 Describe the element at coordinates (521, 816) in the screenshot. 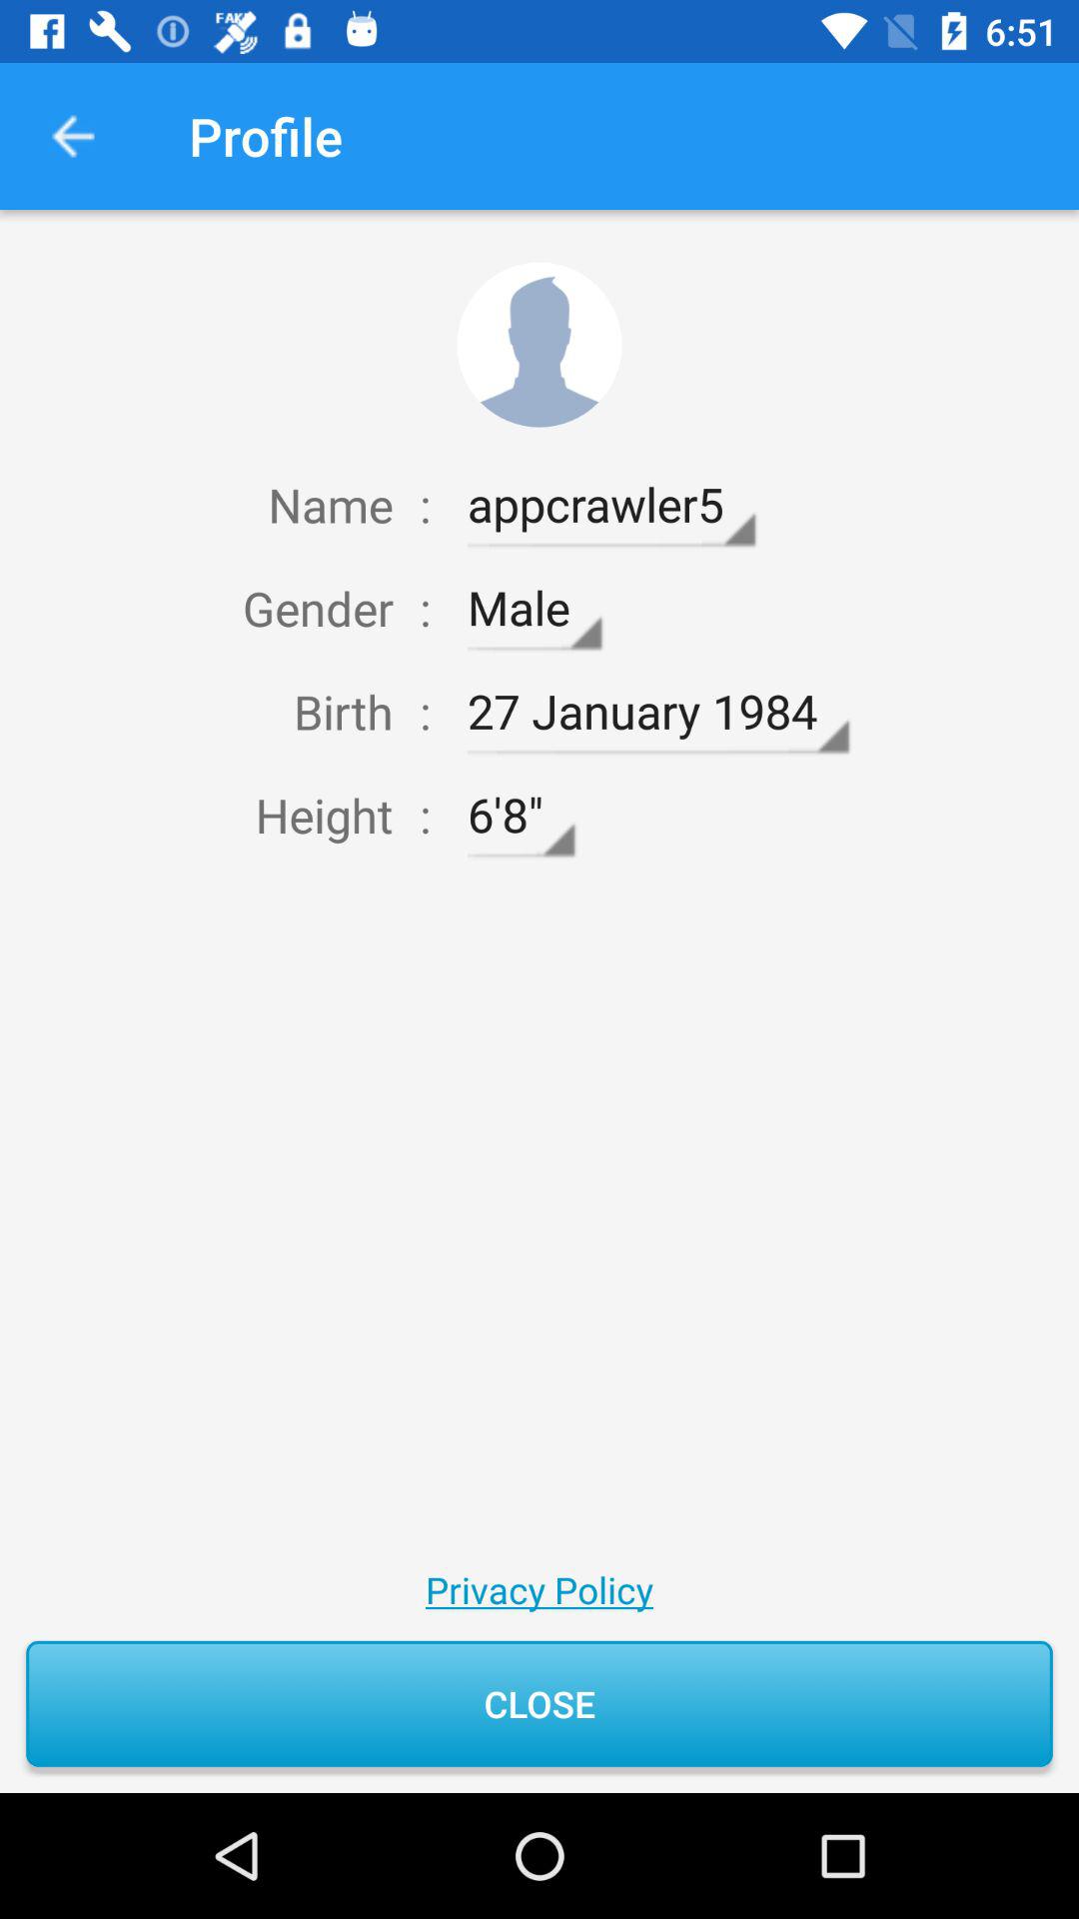

I see `select icon above privacy policy` at that location.